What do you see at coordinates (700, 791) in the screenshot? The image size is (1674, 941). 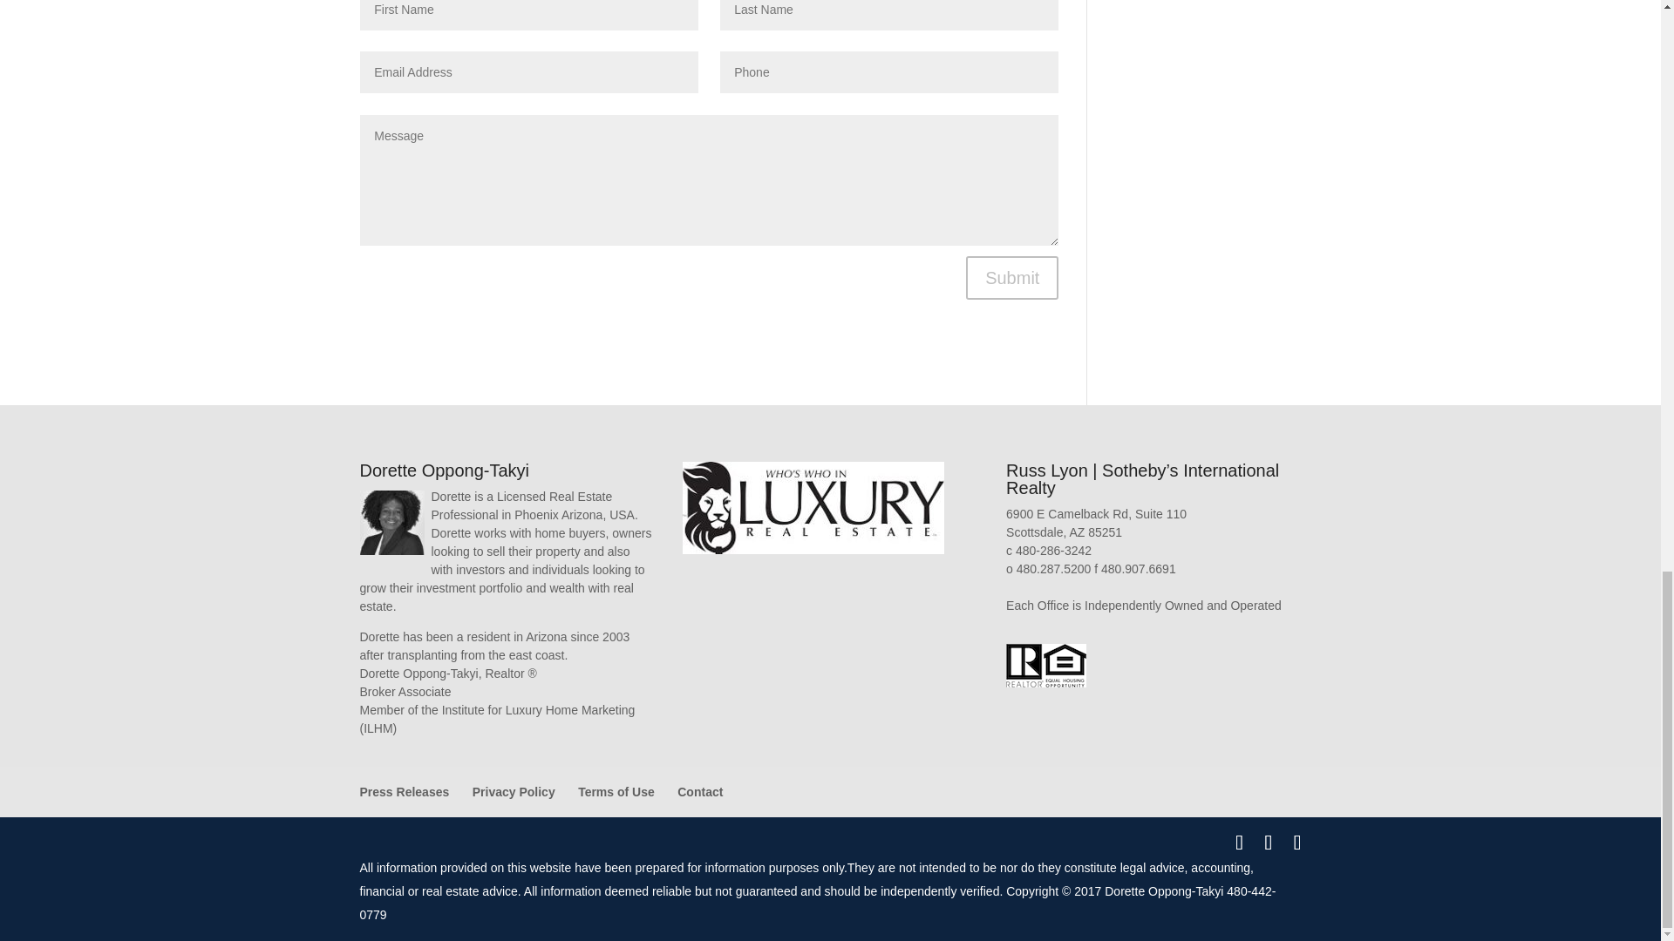 I see `Contact` at bounding box center [700, 791].